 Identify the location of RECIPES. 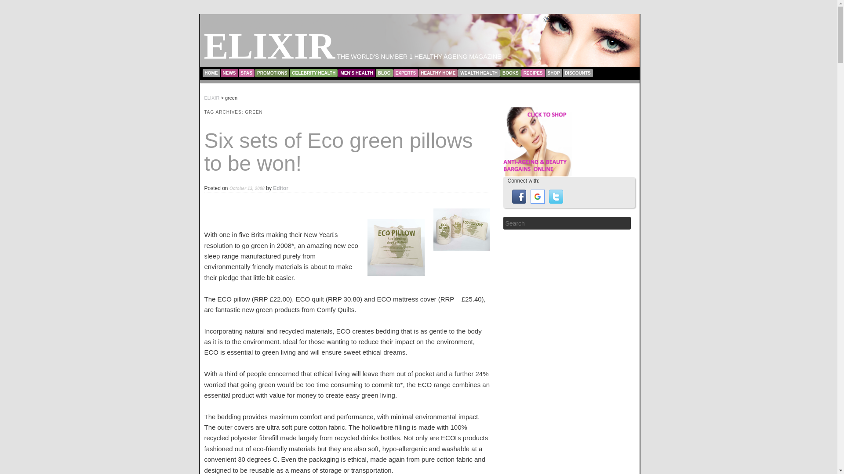
(533, 72).